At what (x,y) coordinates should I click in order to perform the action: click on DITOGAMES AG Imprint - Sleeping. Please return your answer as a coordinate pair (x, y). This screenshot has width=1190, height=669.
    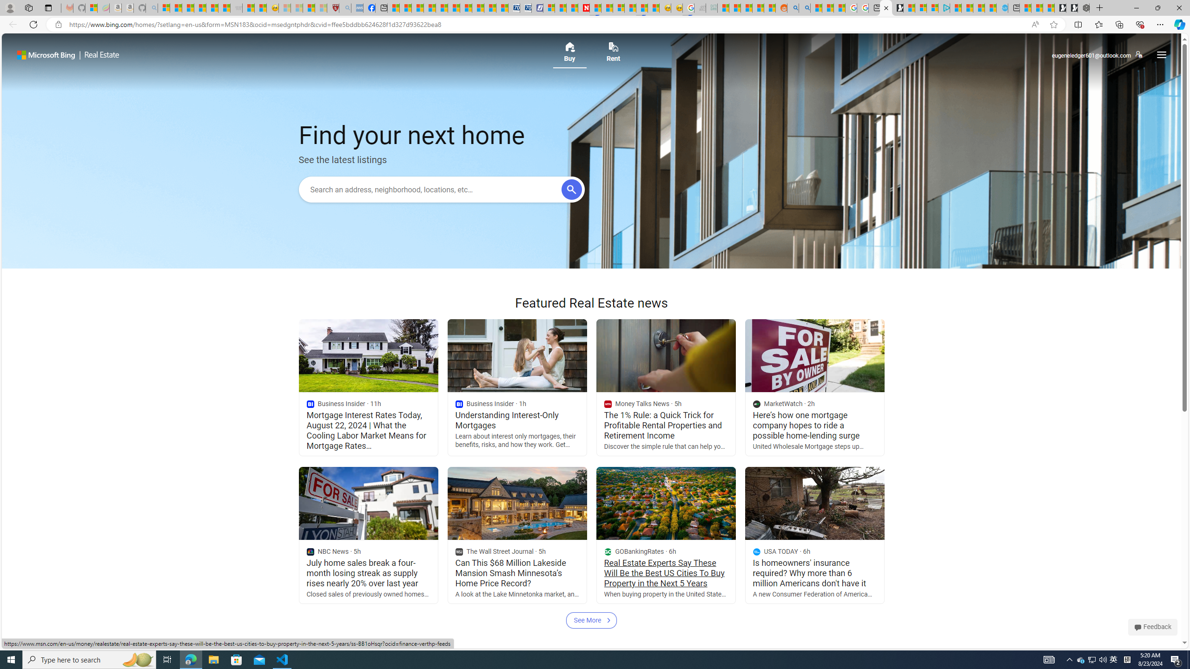
    Looking at the image, I should click on (711, 8).